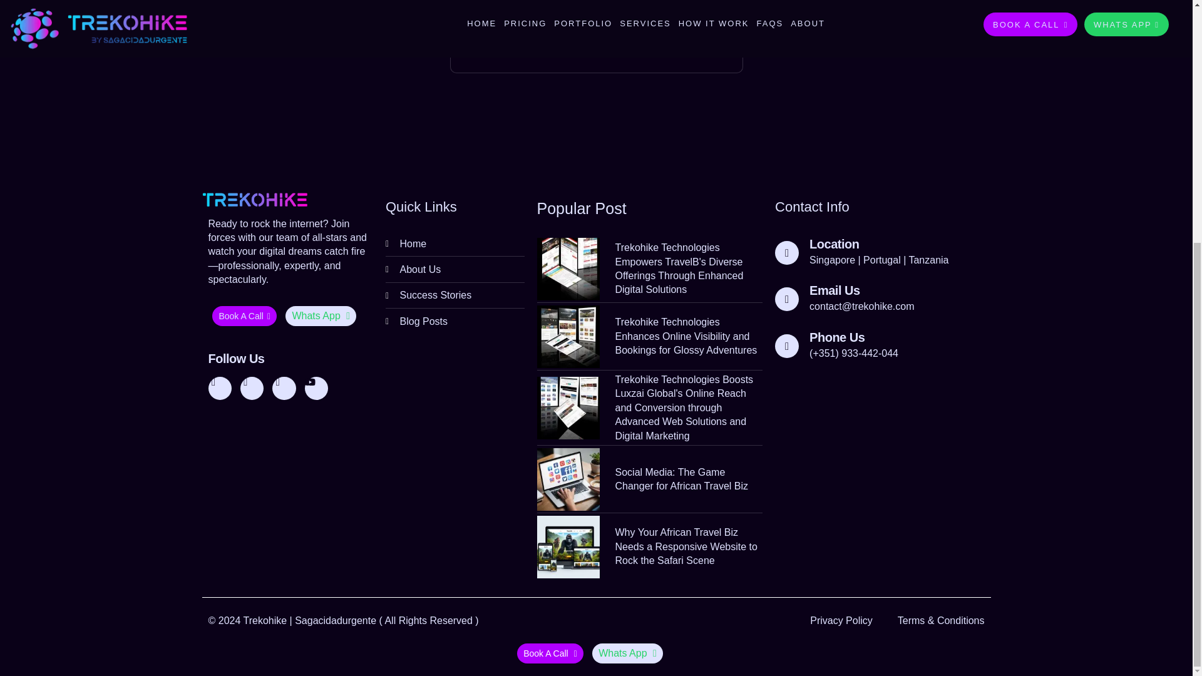  What do you see at coordinates (550, 653) in the screenshot?
I see `Book A Call` at bounding box center [550, 653].